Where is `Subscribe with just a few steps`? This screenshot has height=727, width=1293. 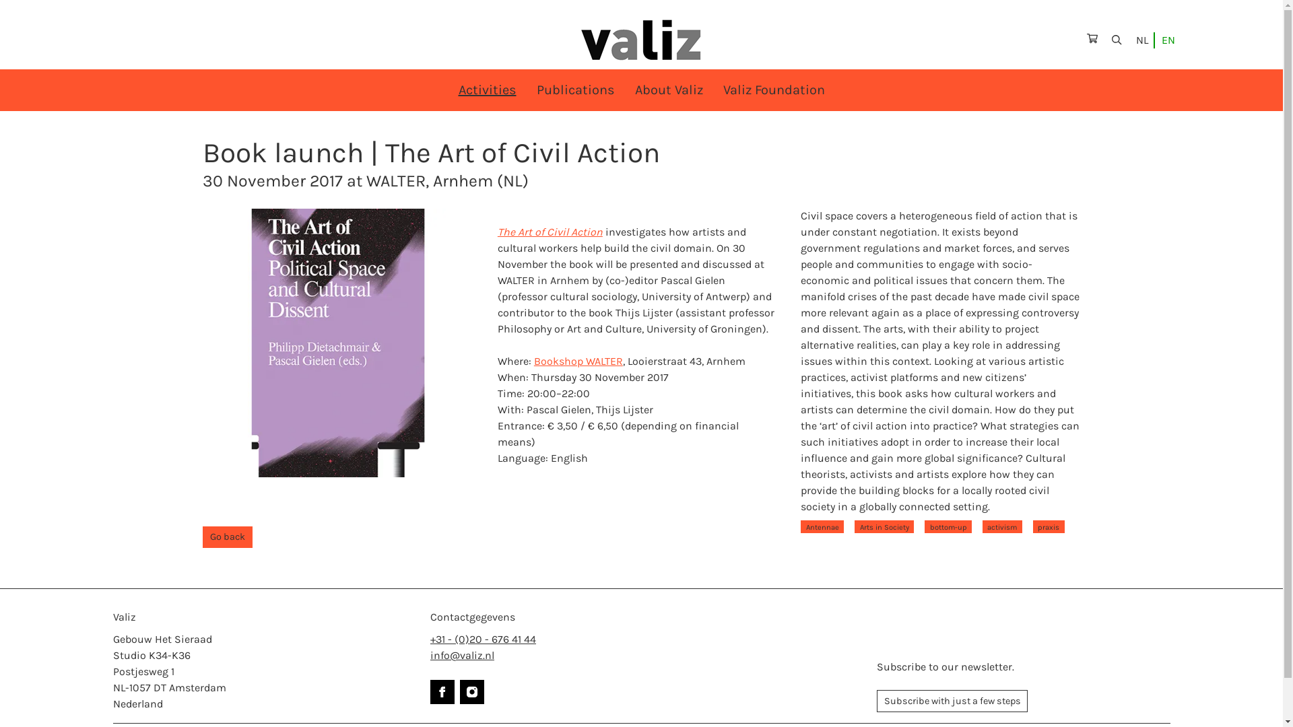 Subscribe with just a few steps is located at coordinates (952, 700).